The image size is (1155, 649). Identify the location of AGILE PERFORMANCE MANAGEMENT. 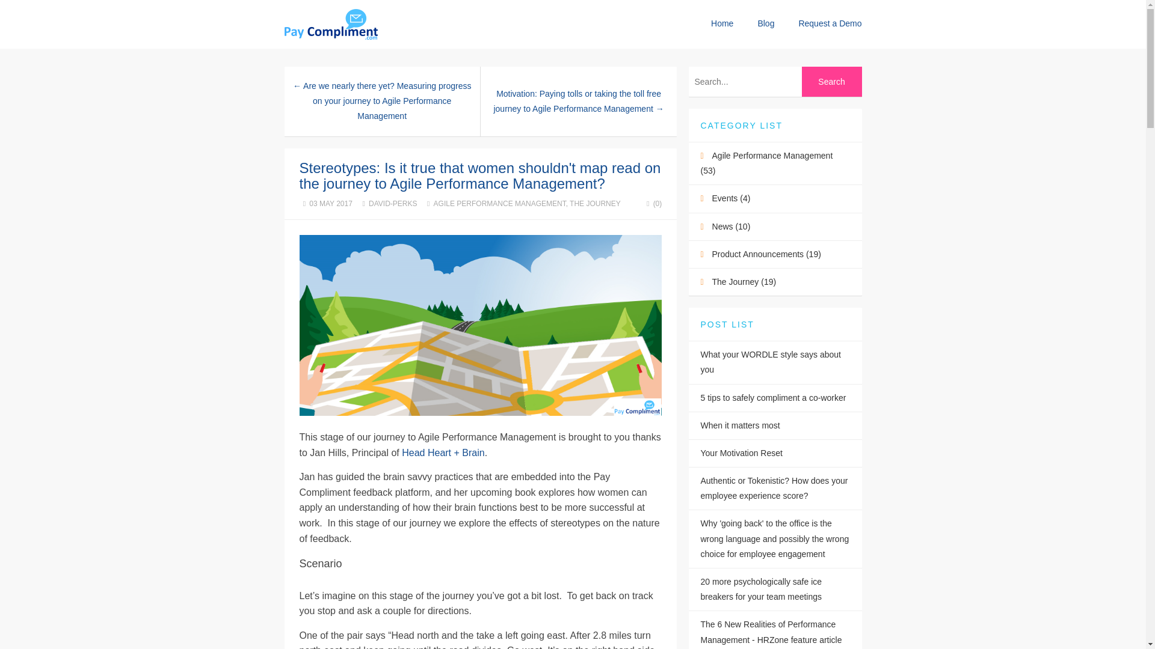
(499, 203).